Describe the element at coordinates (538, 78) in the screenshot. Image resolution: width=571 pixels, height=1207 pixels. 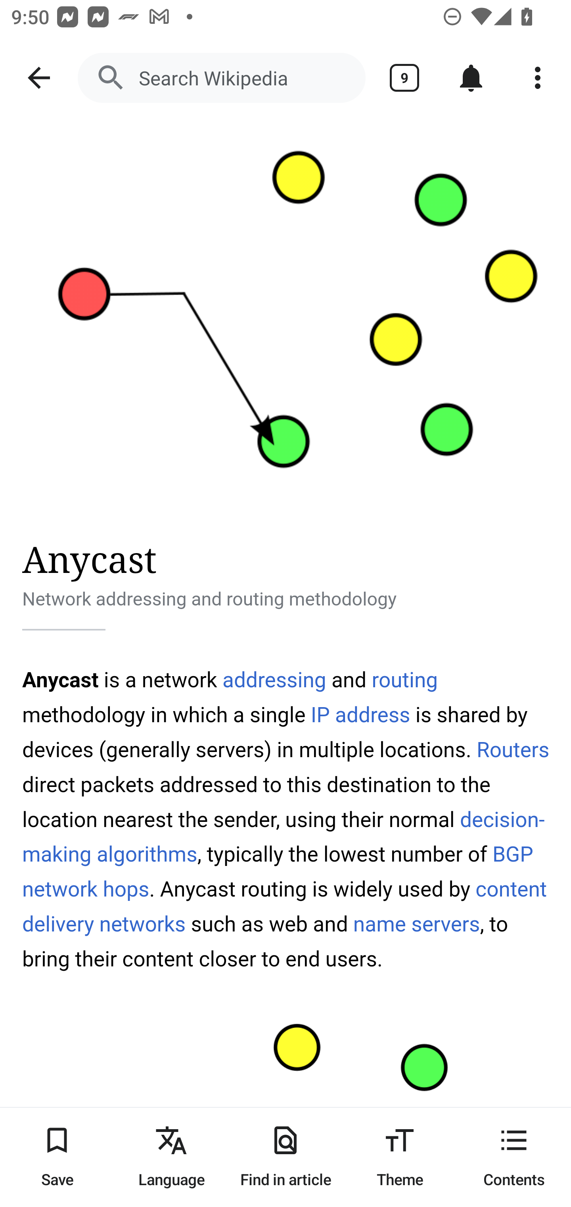
I see `More options` at that location.